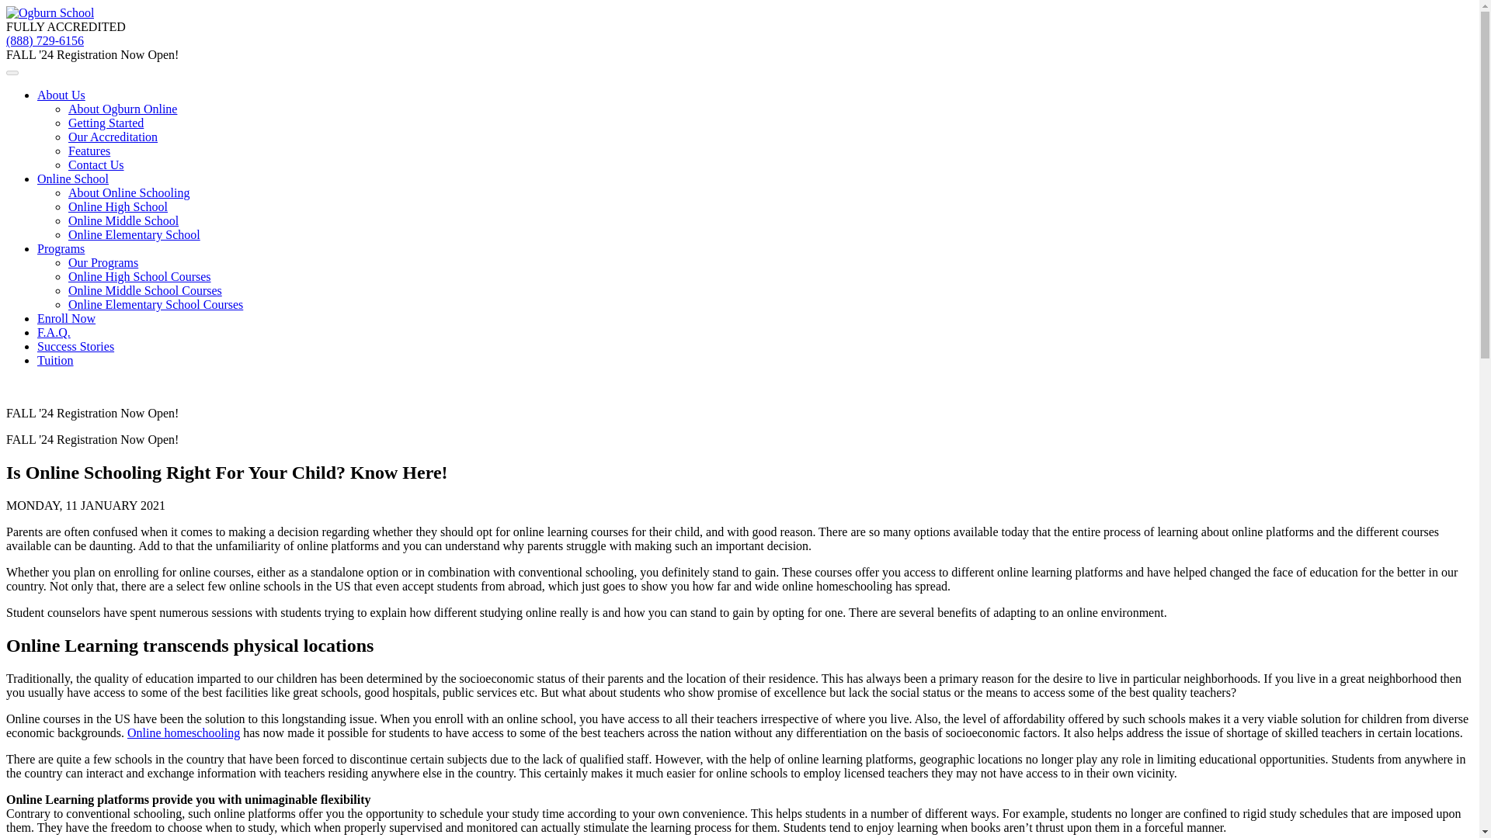 Image resolution: width=1491 pixels, height=838 pixels. Describe the element at coordinates (155, 304) in the screenshot. I see `Online Elementary School Courses` at that location.